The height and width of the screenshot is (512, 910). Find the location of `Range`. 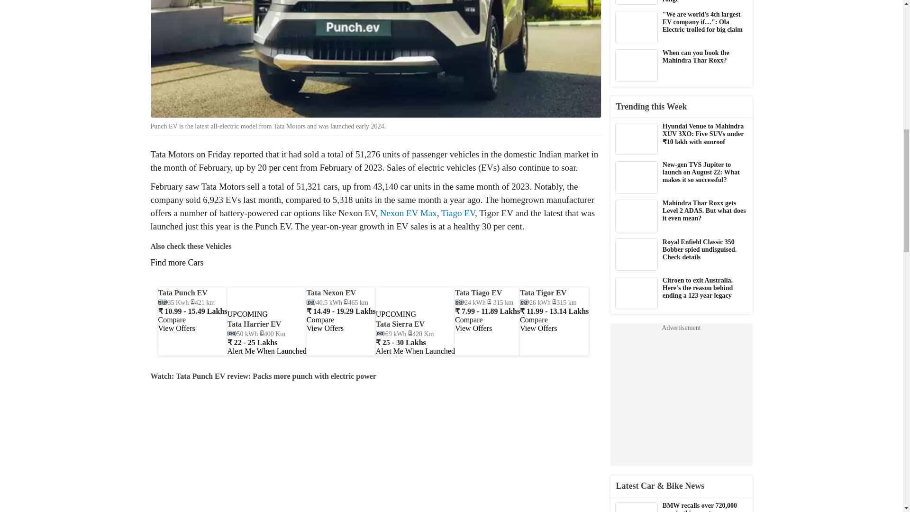

Range is located at coordinates (202, 302).